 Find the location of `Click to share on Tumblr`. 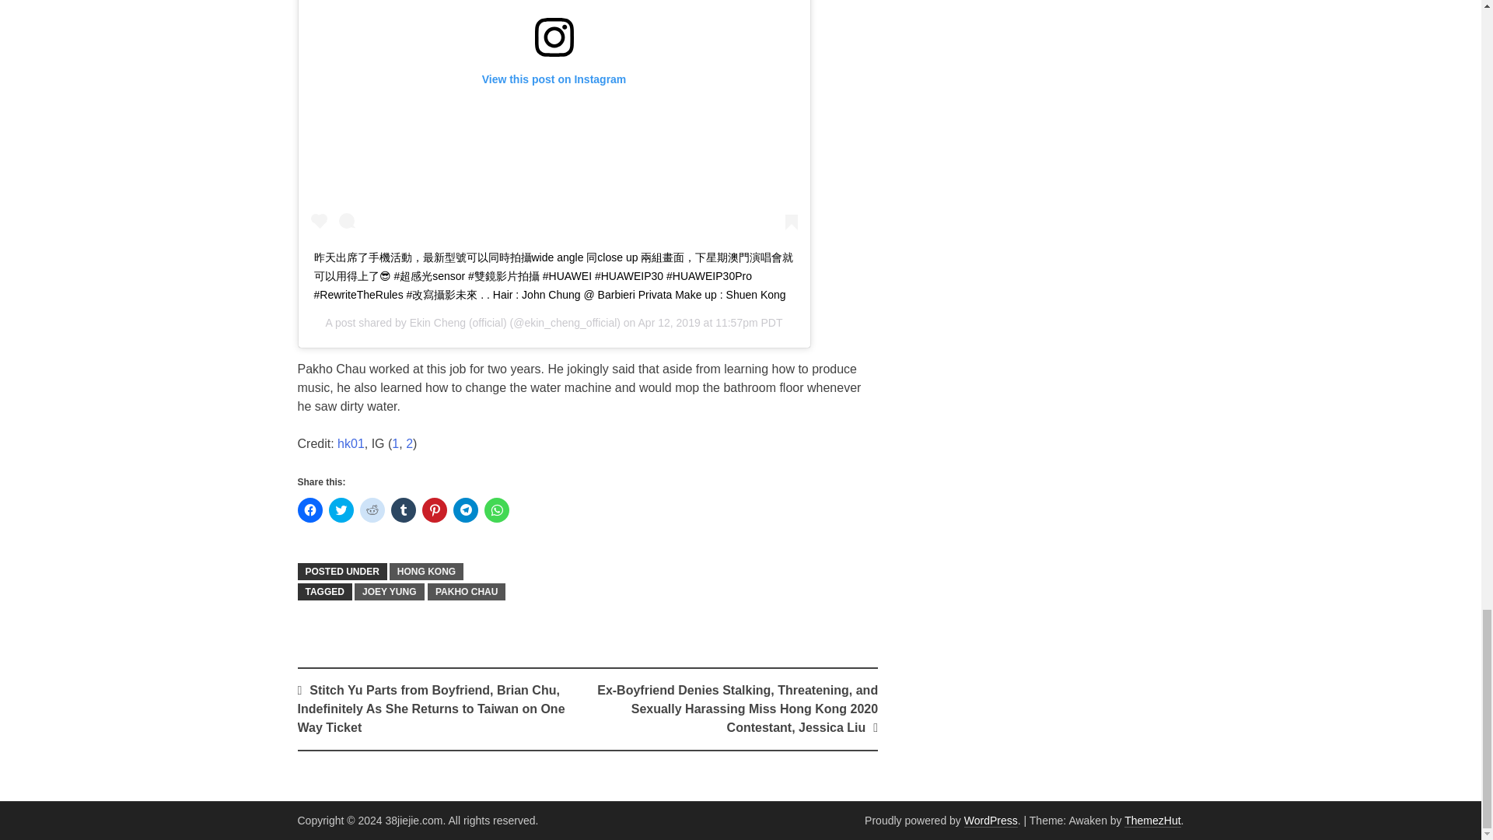

Click to share on Tumblr is located at coordinates (402, 510).